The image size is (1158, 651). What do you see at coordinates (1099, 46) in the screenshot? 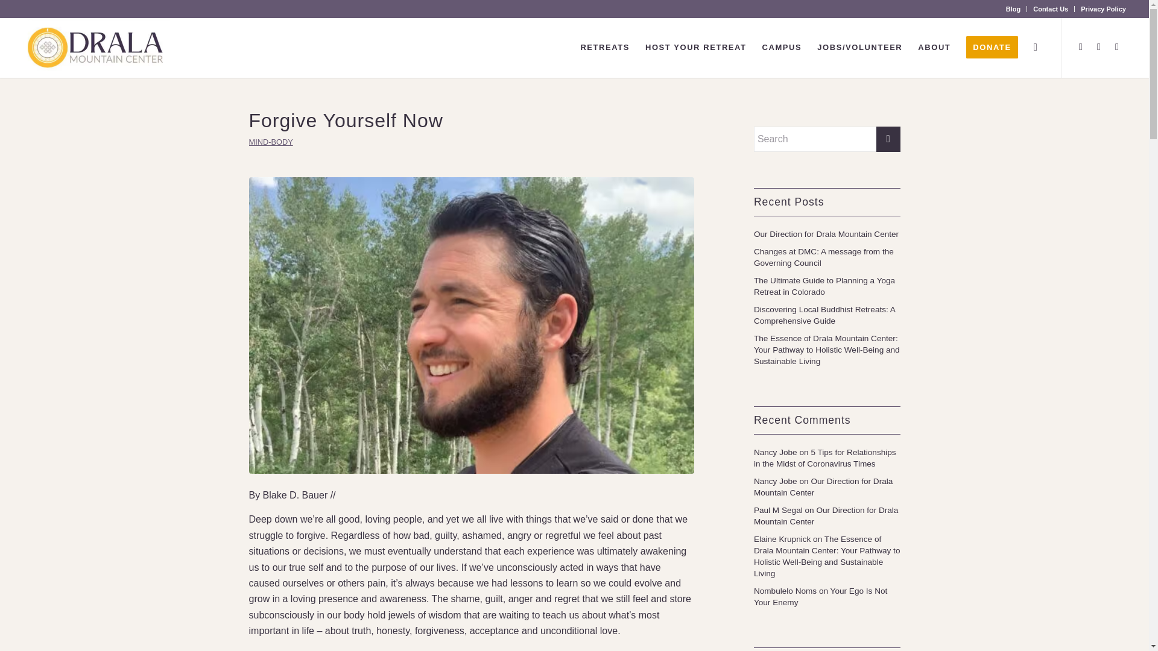
I see `Instagram` at bounding box center [1099, 46].